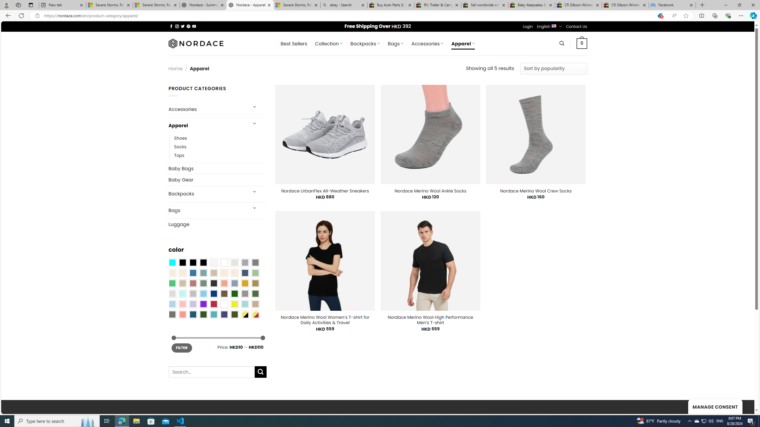 The width and height of the screenshot is (760, 427). Describe the element at coordinates (203, 294) in the screenshot. I see `Sky Blue` at that location.